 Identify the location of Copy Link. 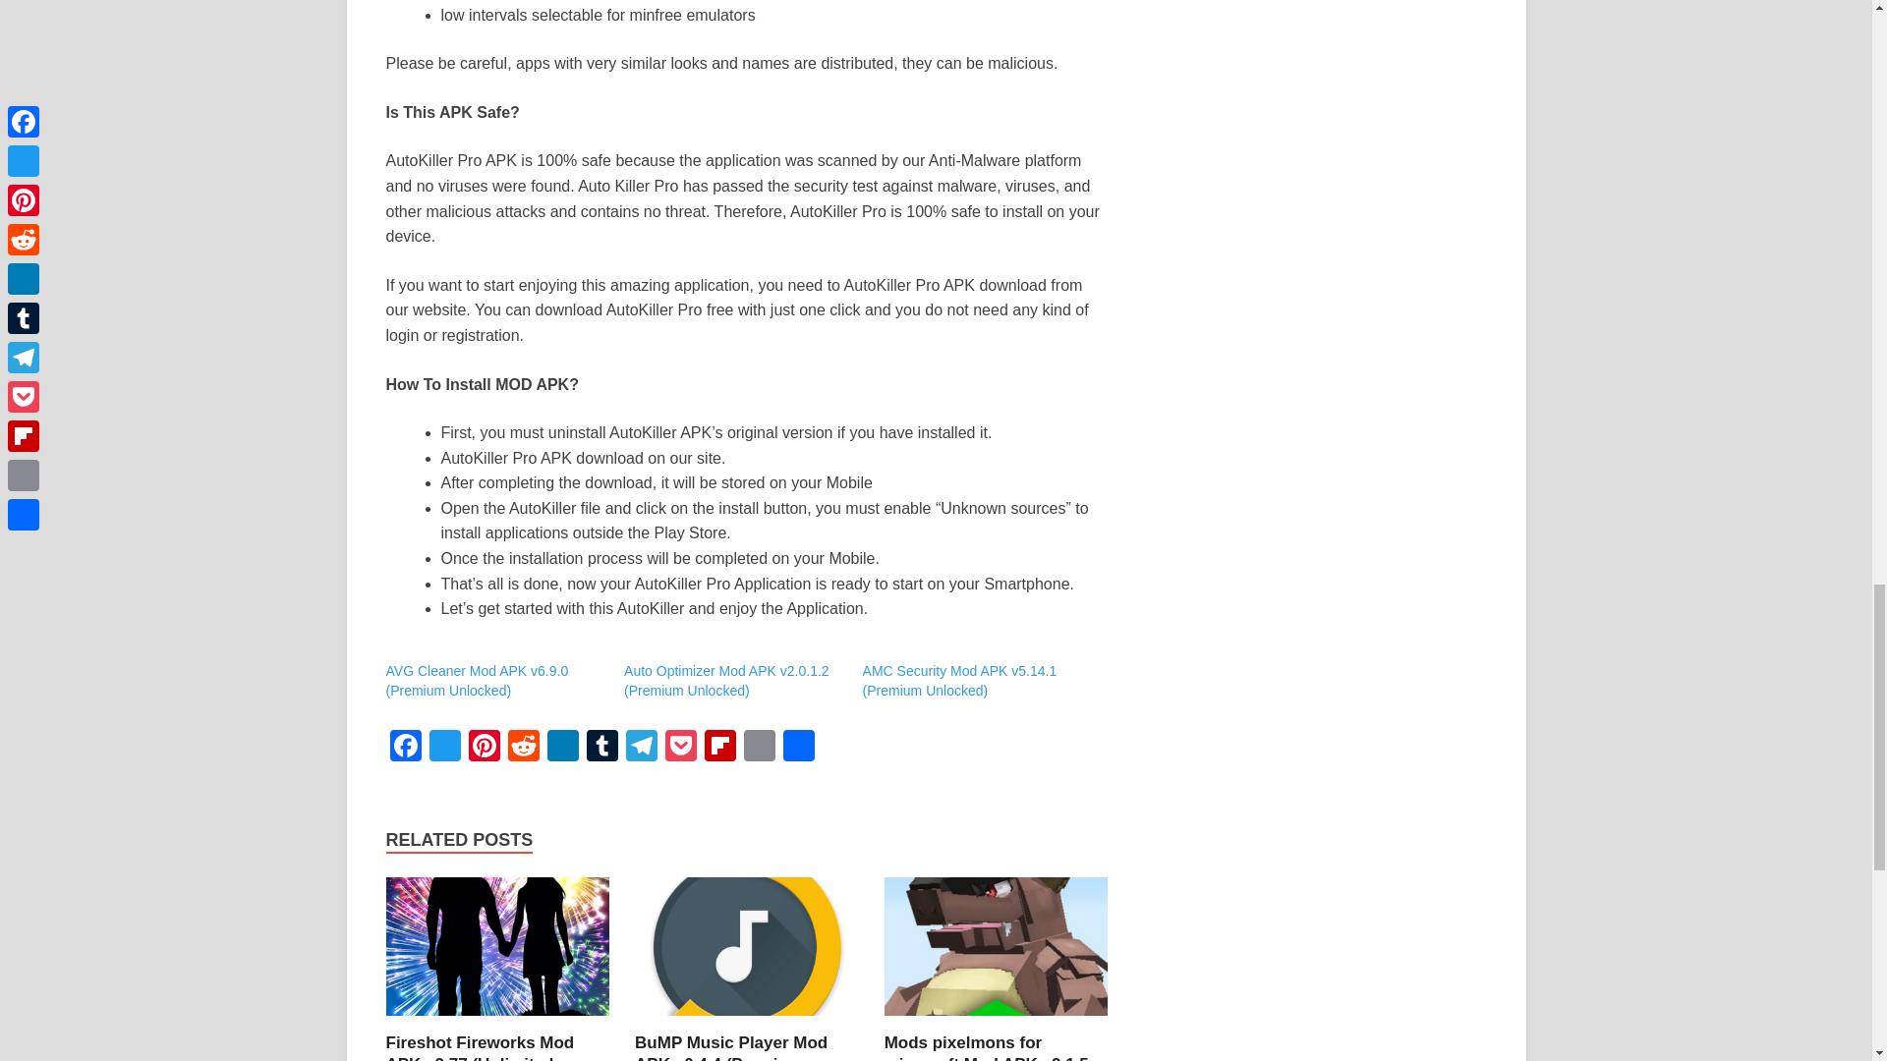
(759, 748).